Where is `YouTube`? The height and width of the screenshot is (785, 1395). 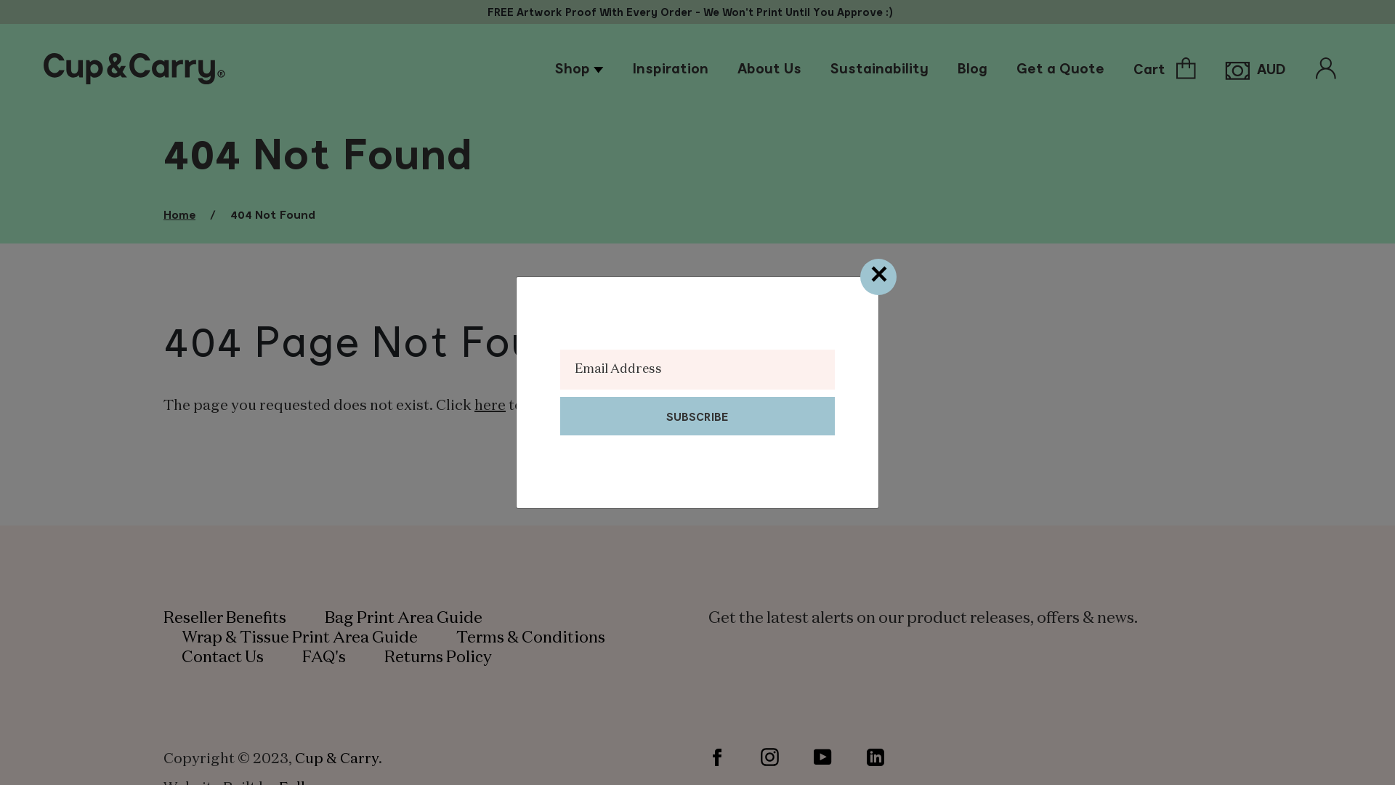
YouTube is located at coordinates (822, 757).